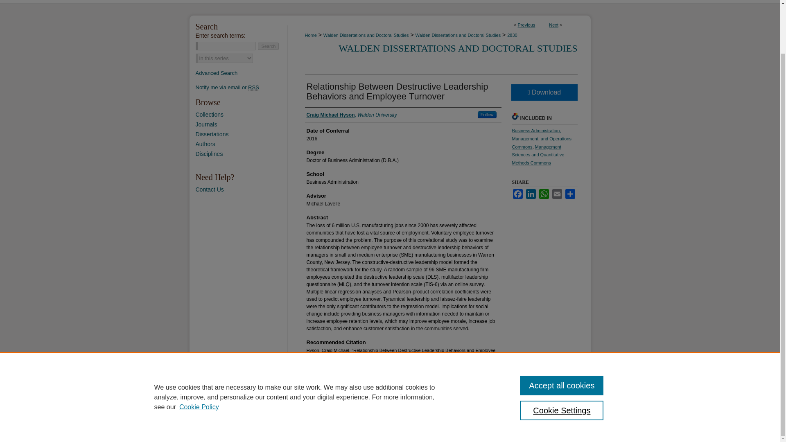 The width and height of the screenshot is (786, 442). What do you see at coordinates (570, 194) in the screenshot?
I see `Share` at bounding box center [570, 194].